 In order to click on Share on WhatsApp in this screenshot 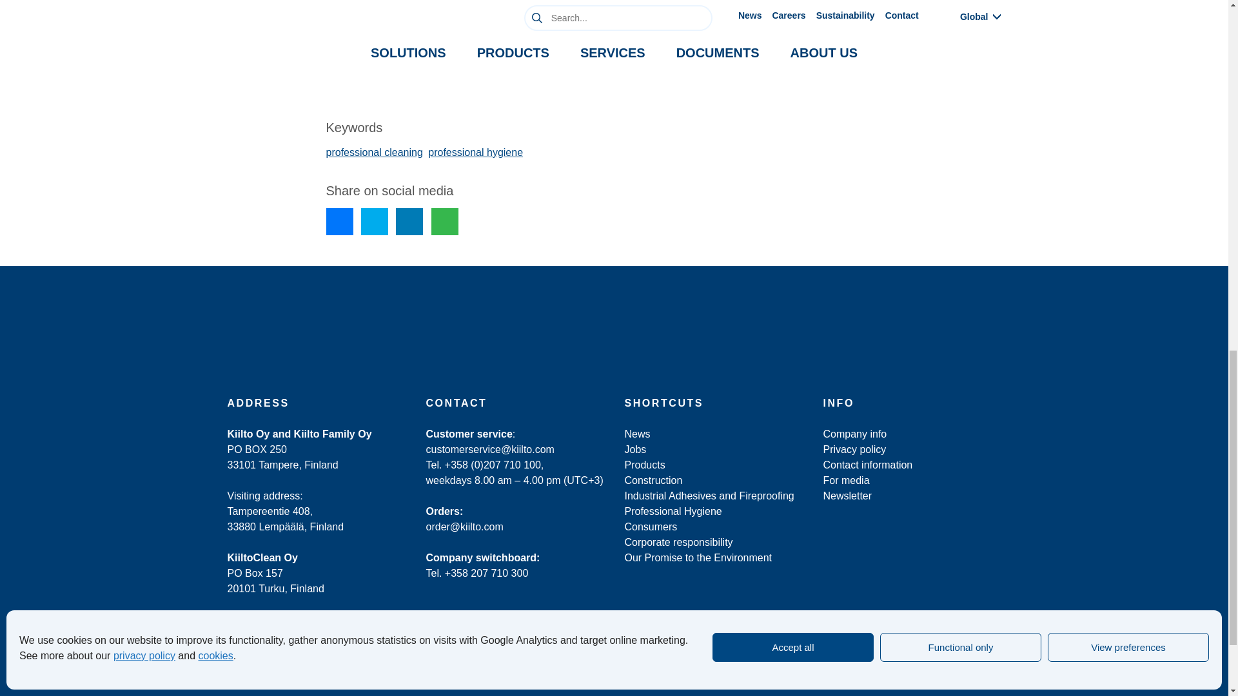, I will do `click(444, 222)`.